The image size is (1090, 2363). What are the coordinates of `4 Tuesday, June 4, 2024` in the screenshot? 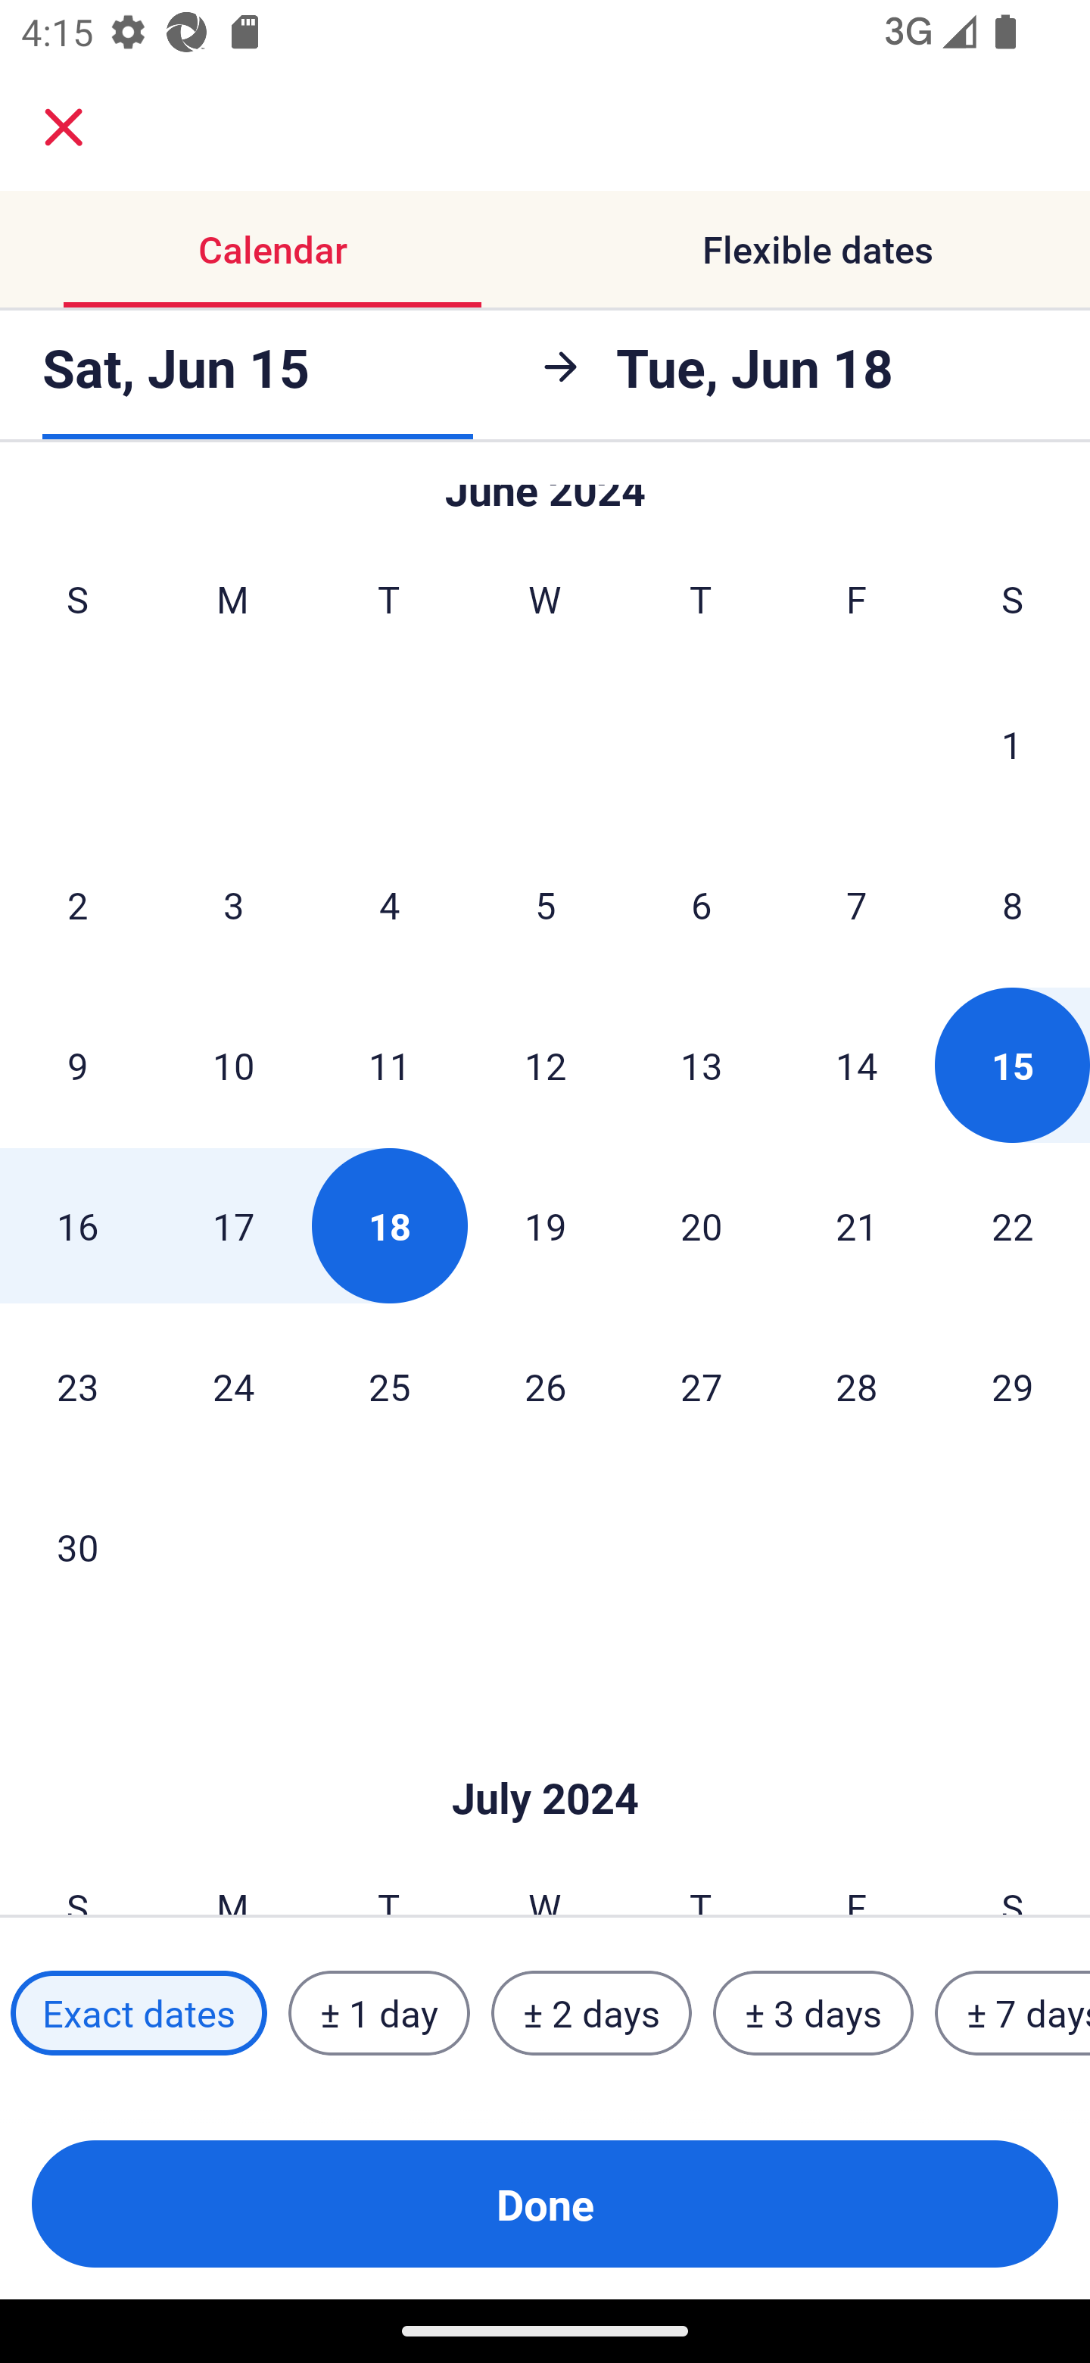 It's located at (389, 904).